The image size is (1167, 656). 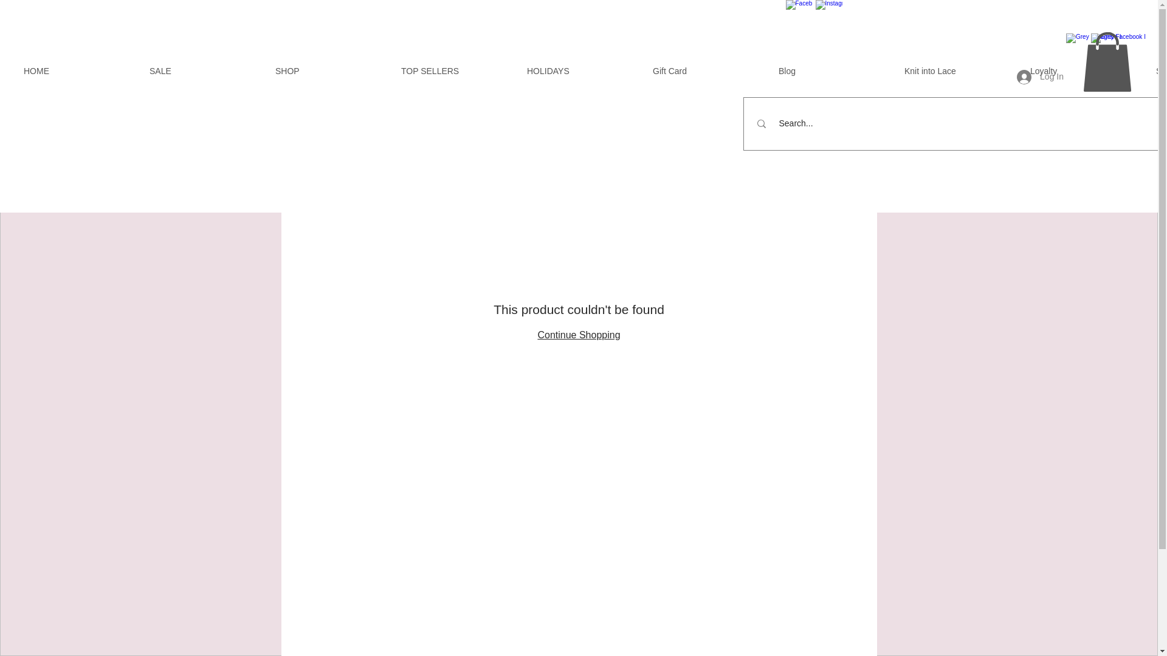 What do you see at coordinates (958, 70) in the screenshot?
I see `Knit into Lace` at bounding box center [958, 70].